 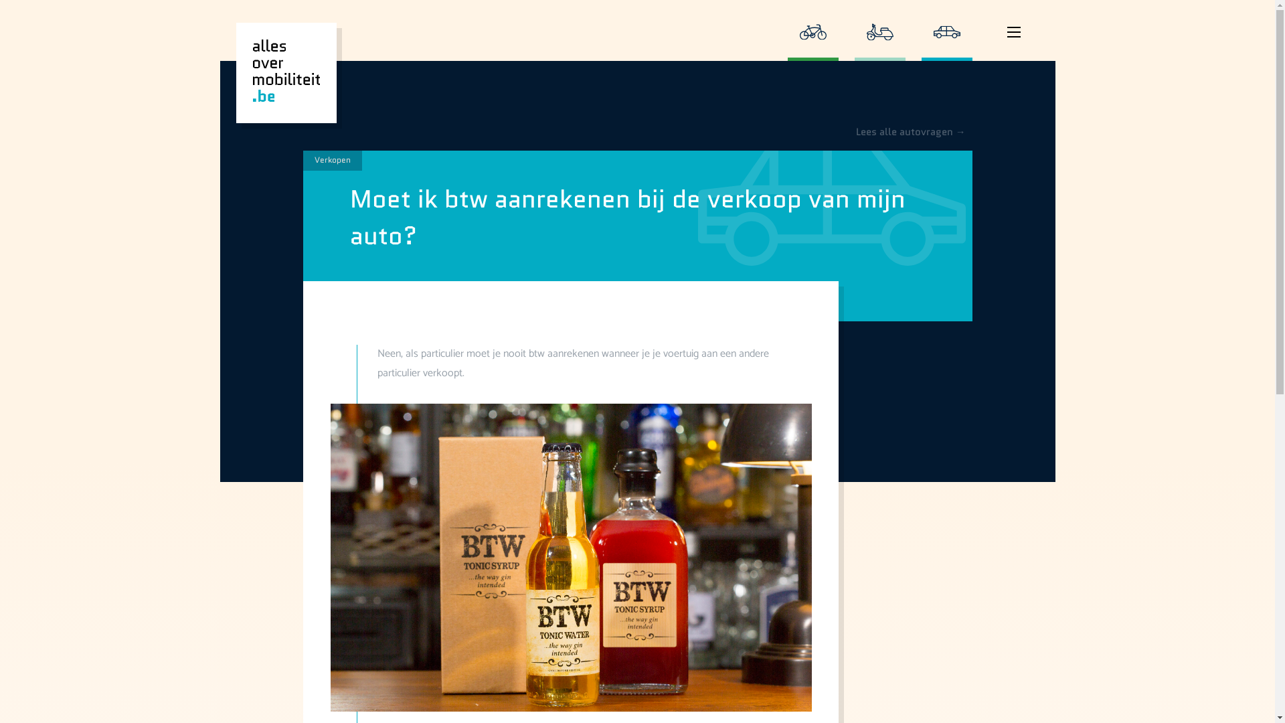 I want to click on 0, so click(x=1013, y=44).